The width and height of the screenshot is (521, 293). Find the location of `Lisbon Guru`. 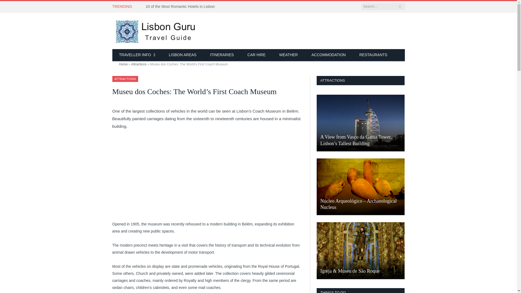

Lisbon Guru is located at coordinates (157, 30).